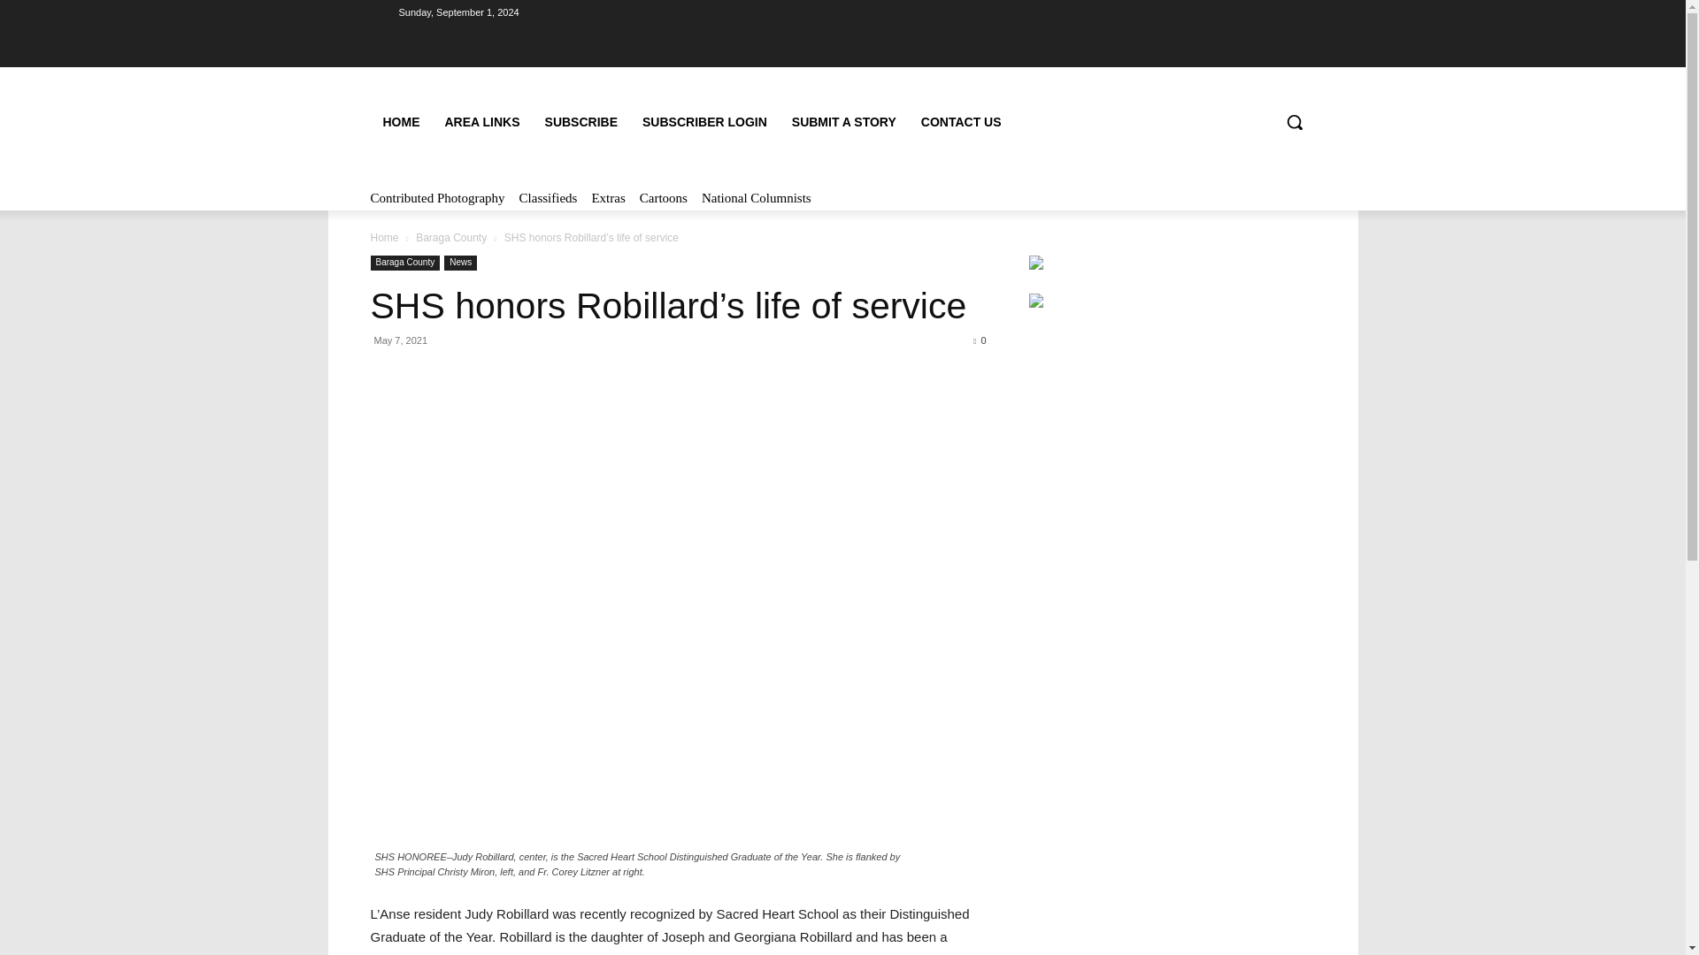 The height and width of the screenshot is (955, 1699). Describe the element at coordinates (756, 197) in the screenshot. I see `National Columnists` at that location.